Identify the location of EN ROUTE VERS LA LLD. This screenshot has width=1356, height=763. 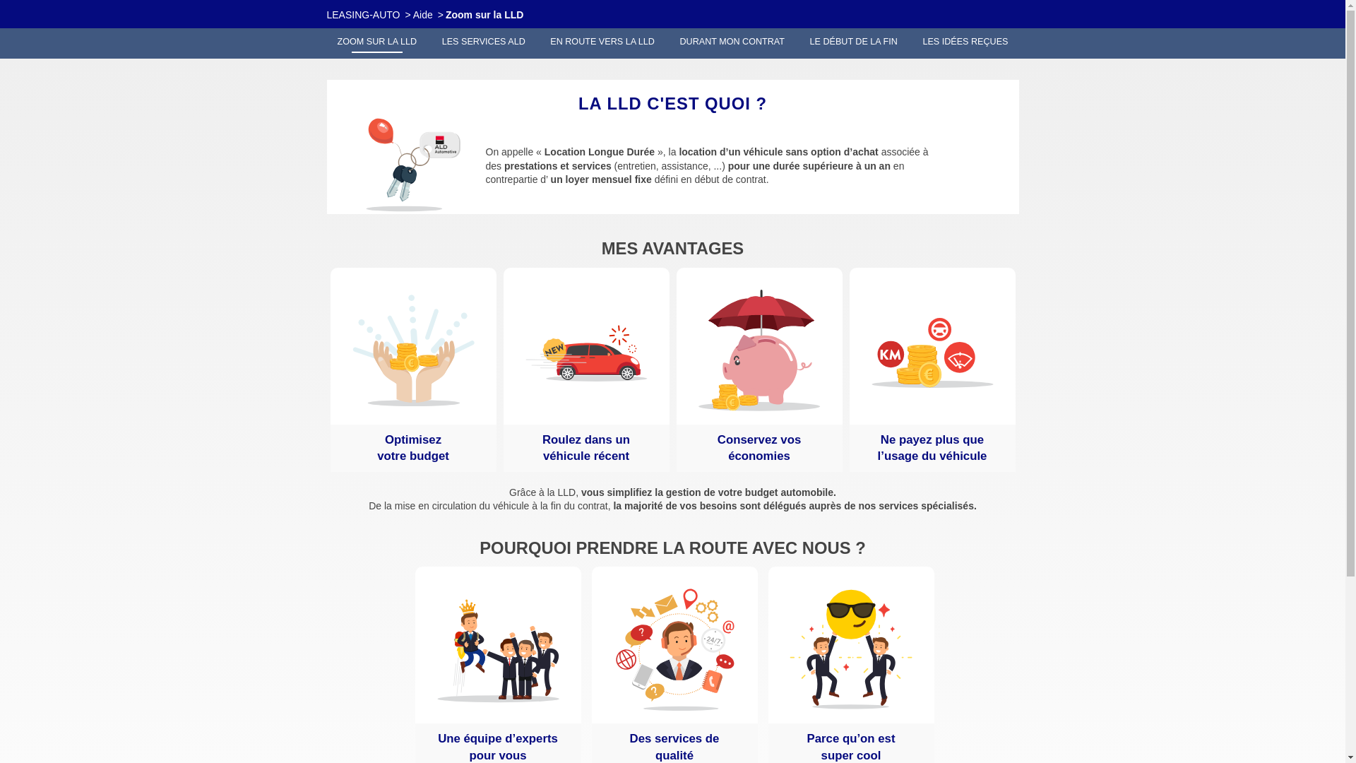
(602, 42).